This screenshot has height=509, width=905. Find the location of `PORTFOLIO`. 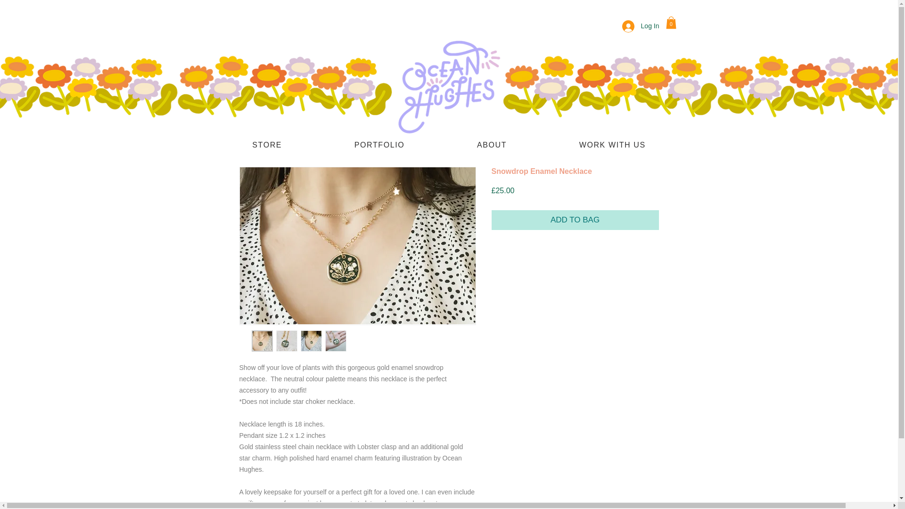

PORTFOLIO is located at coordinates (379, 146).